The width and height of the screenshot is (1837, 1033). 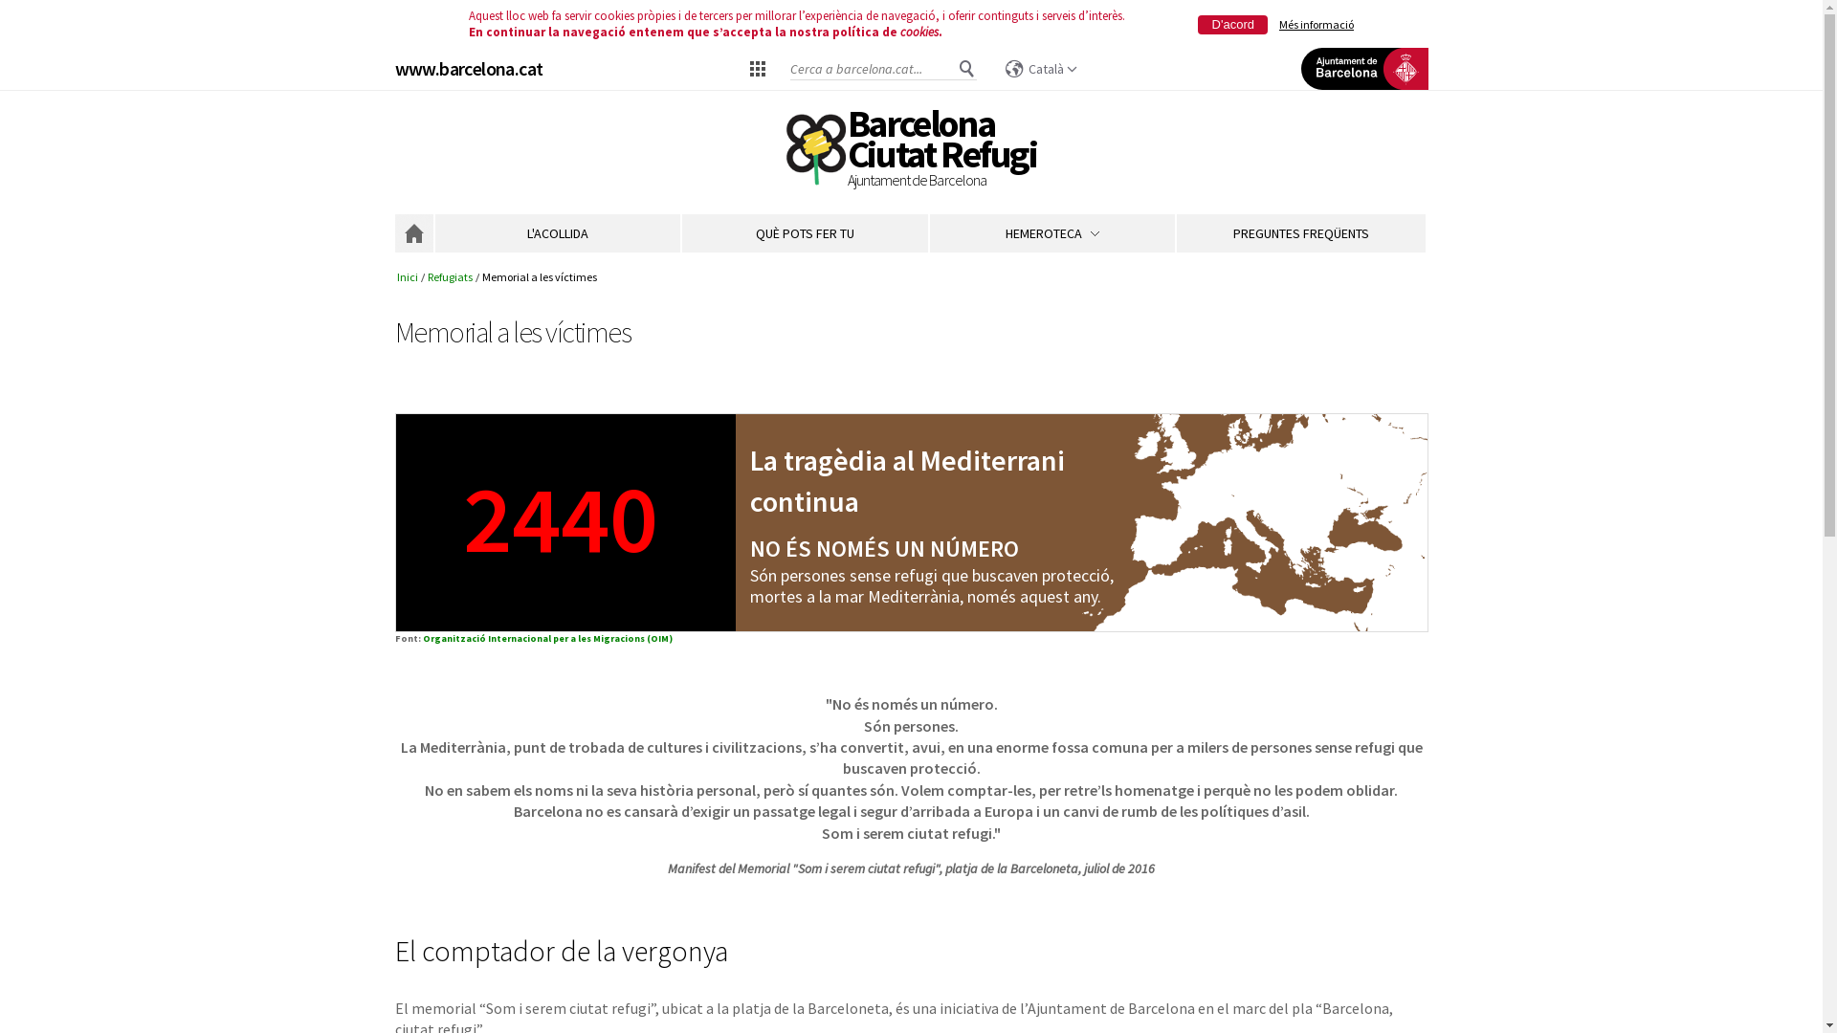 I want to click on L'ACOLLIDA, so click(x=557, y=233).